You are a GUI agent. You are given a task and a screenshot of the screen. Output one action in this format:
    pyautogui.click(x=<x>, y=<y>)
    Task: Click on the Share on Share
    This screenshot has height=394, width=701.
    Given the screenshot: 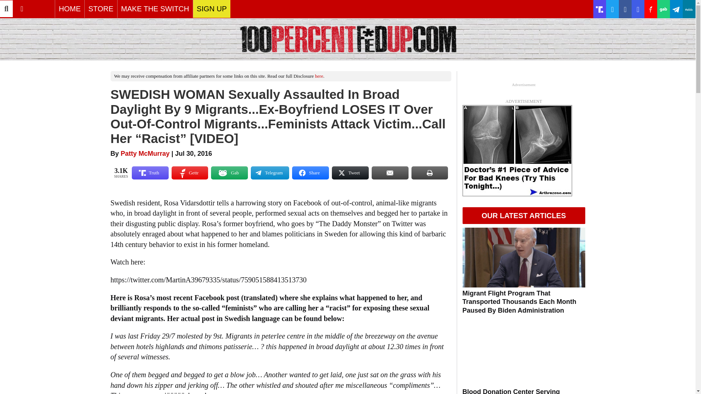 What is the action you would take?
    pyautogui.click(x=310, y=173)
    